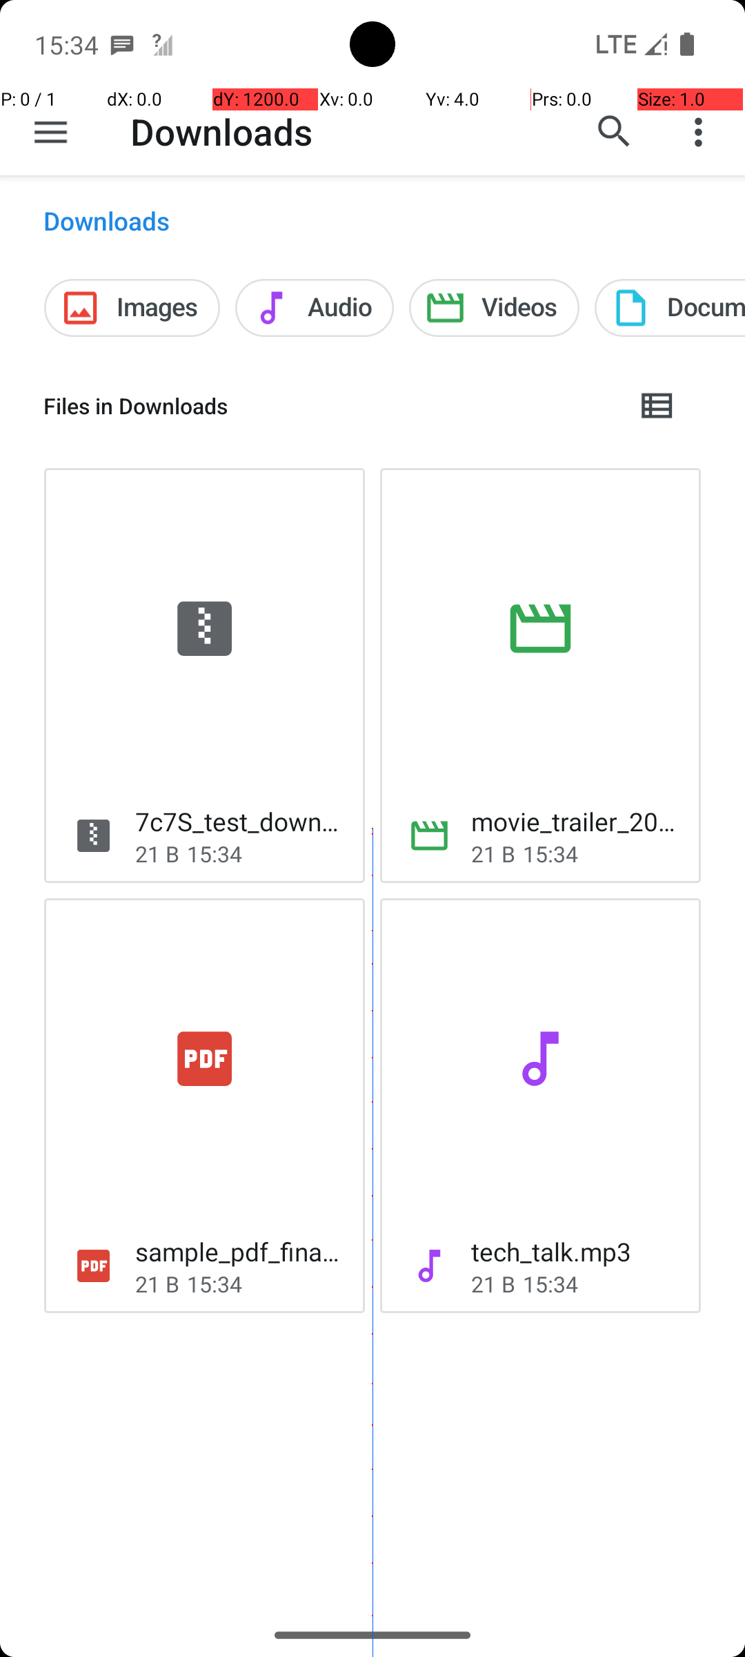 Image resolution: width=745 pixels, height=1657 pixels. Describe the element at coordinates (239, 1251) in the screenshot. I see `sample_pdf_final.pdf` at that location.